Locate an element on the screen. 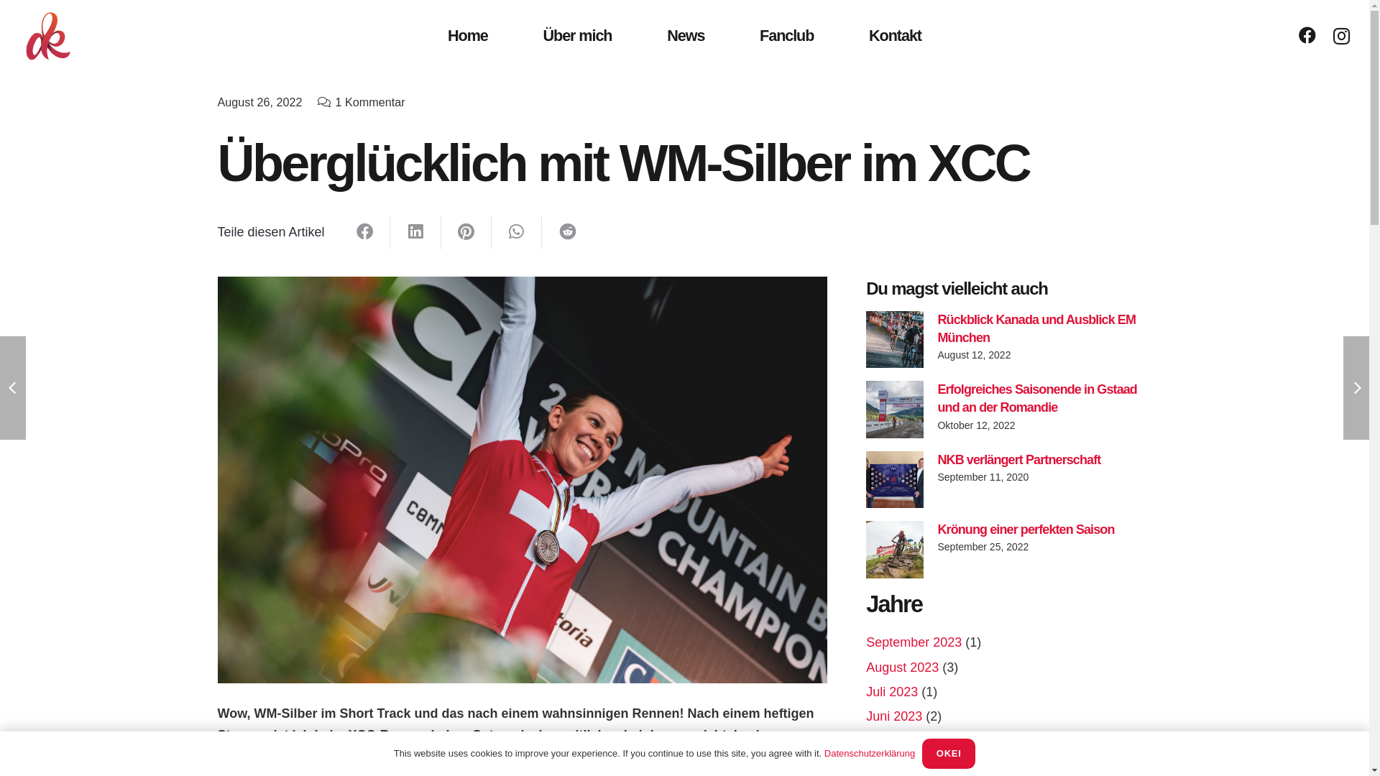 Image resolution: width=1380 pixels, height=776 pixels. Share this is located at coordinates (517, 233).